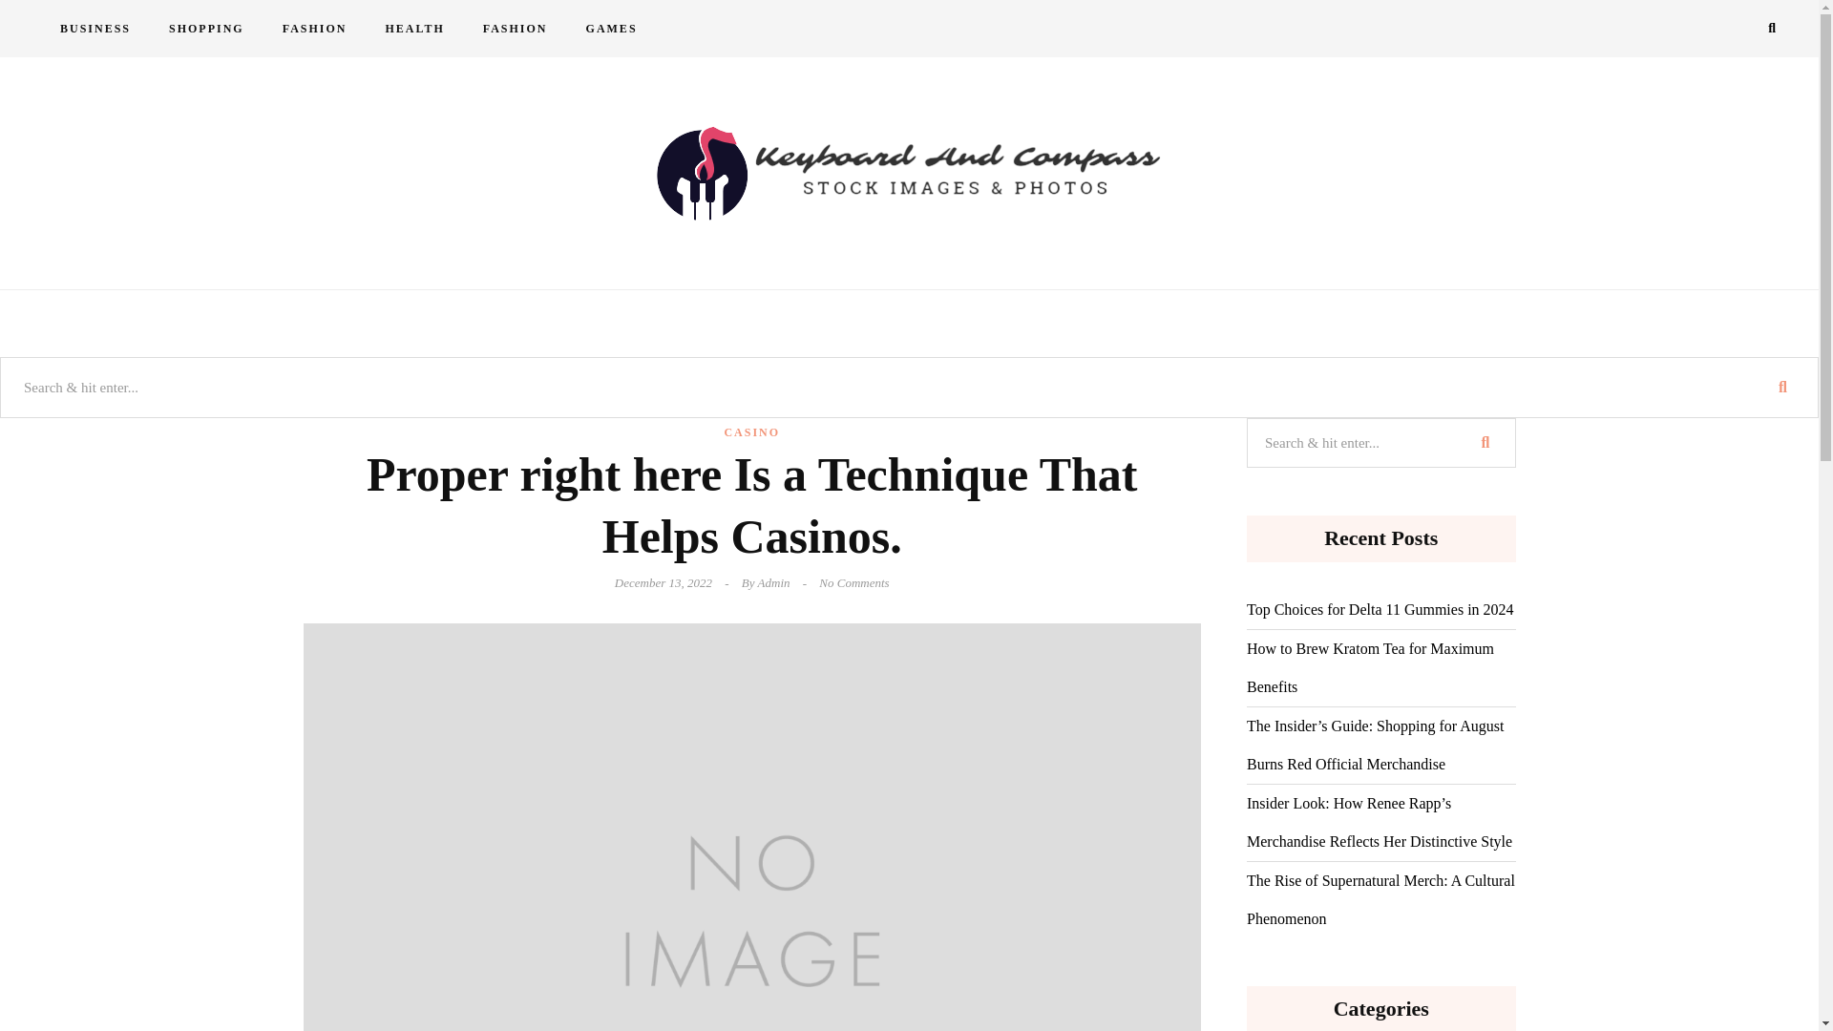 This screenshot has width=1833, height=1031. Describe the element at coordinates (206, 29) in the screenshot. I see `SHOPPING` at that location.